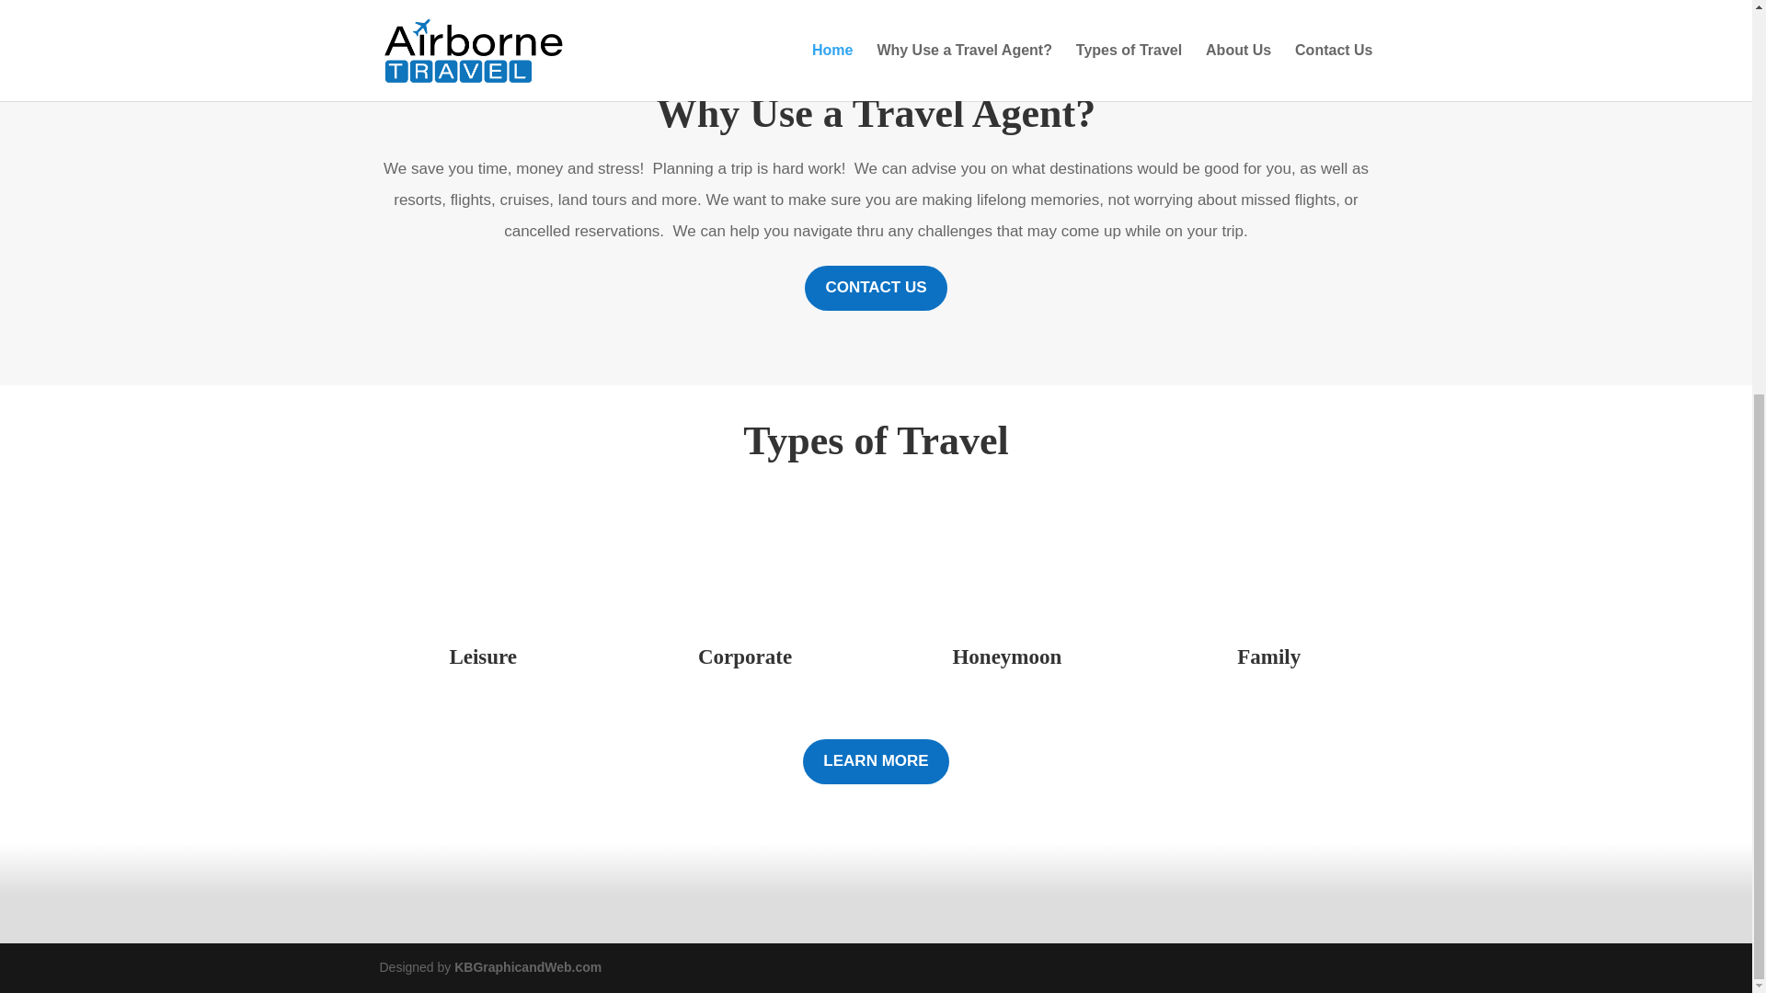 Image resolution: width=1766 pixels, height=993 pixels. Describe the element at coordinates (876, 761) in the screenshot. I see `LEARN MORE` at that location.